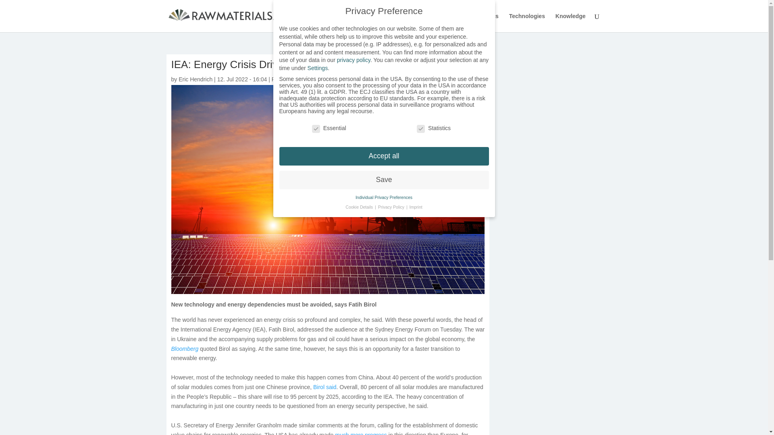 The height and width of the screenshot is (435, 774). Describe the element at coordinates (325, 387) in the screenshot. I see `Birol said` at that location.